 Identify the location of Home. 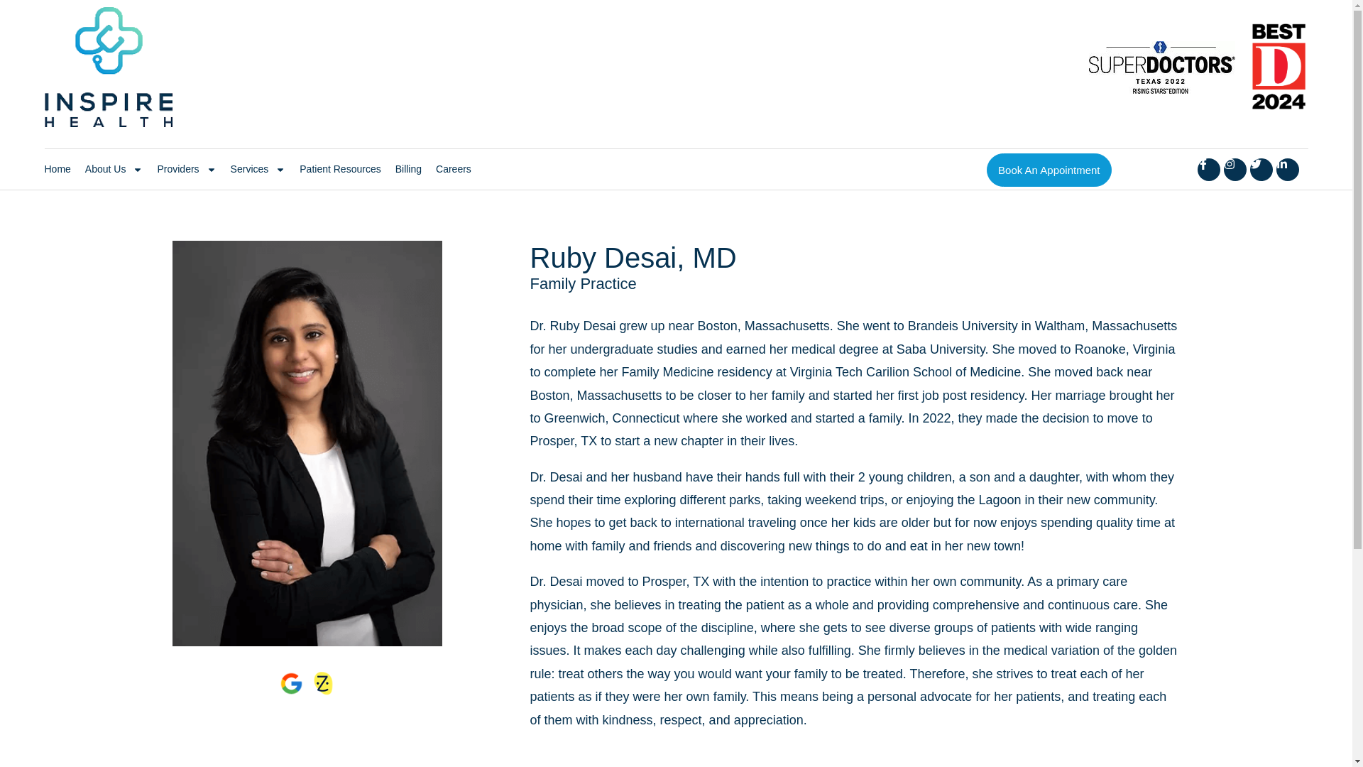
(57, 169).